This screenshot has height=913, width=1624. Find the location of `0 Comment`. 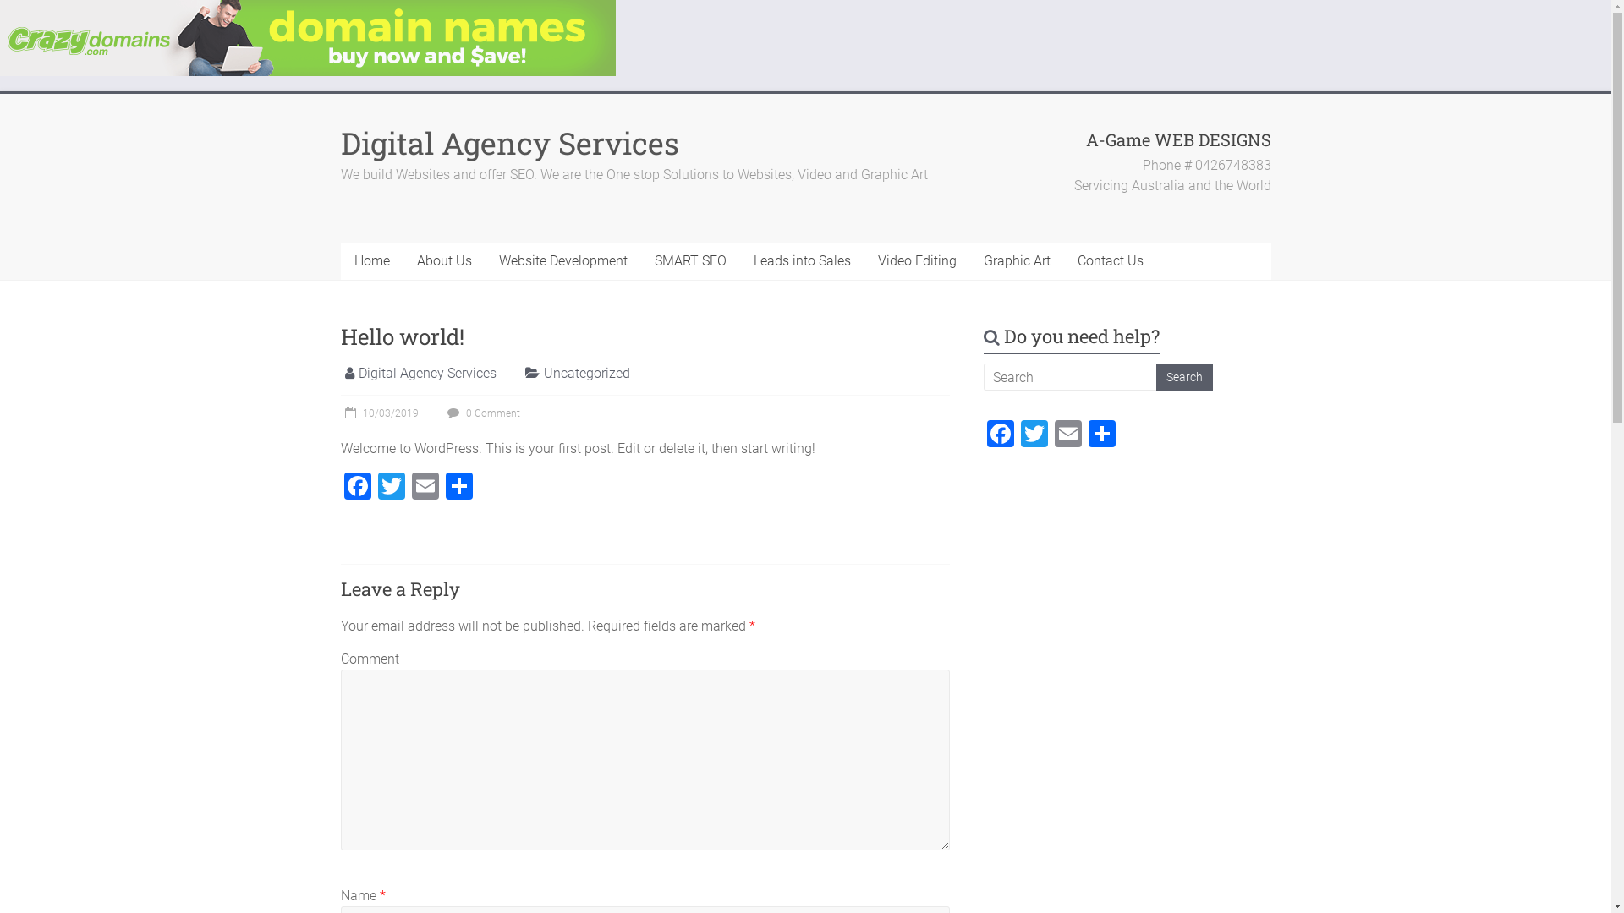

0 Comment is located at coordinates (482, 413).